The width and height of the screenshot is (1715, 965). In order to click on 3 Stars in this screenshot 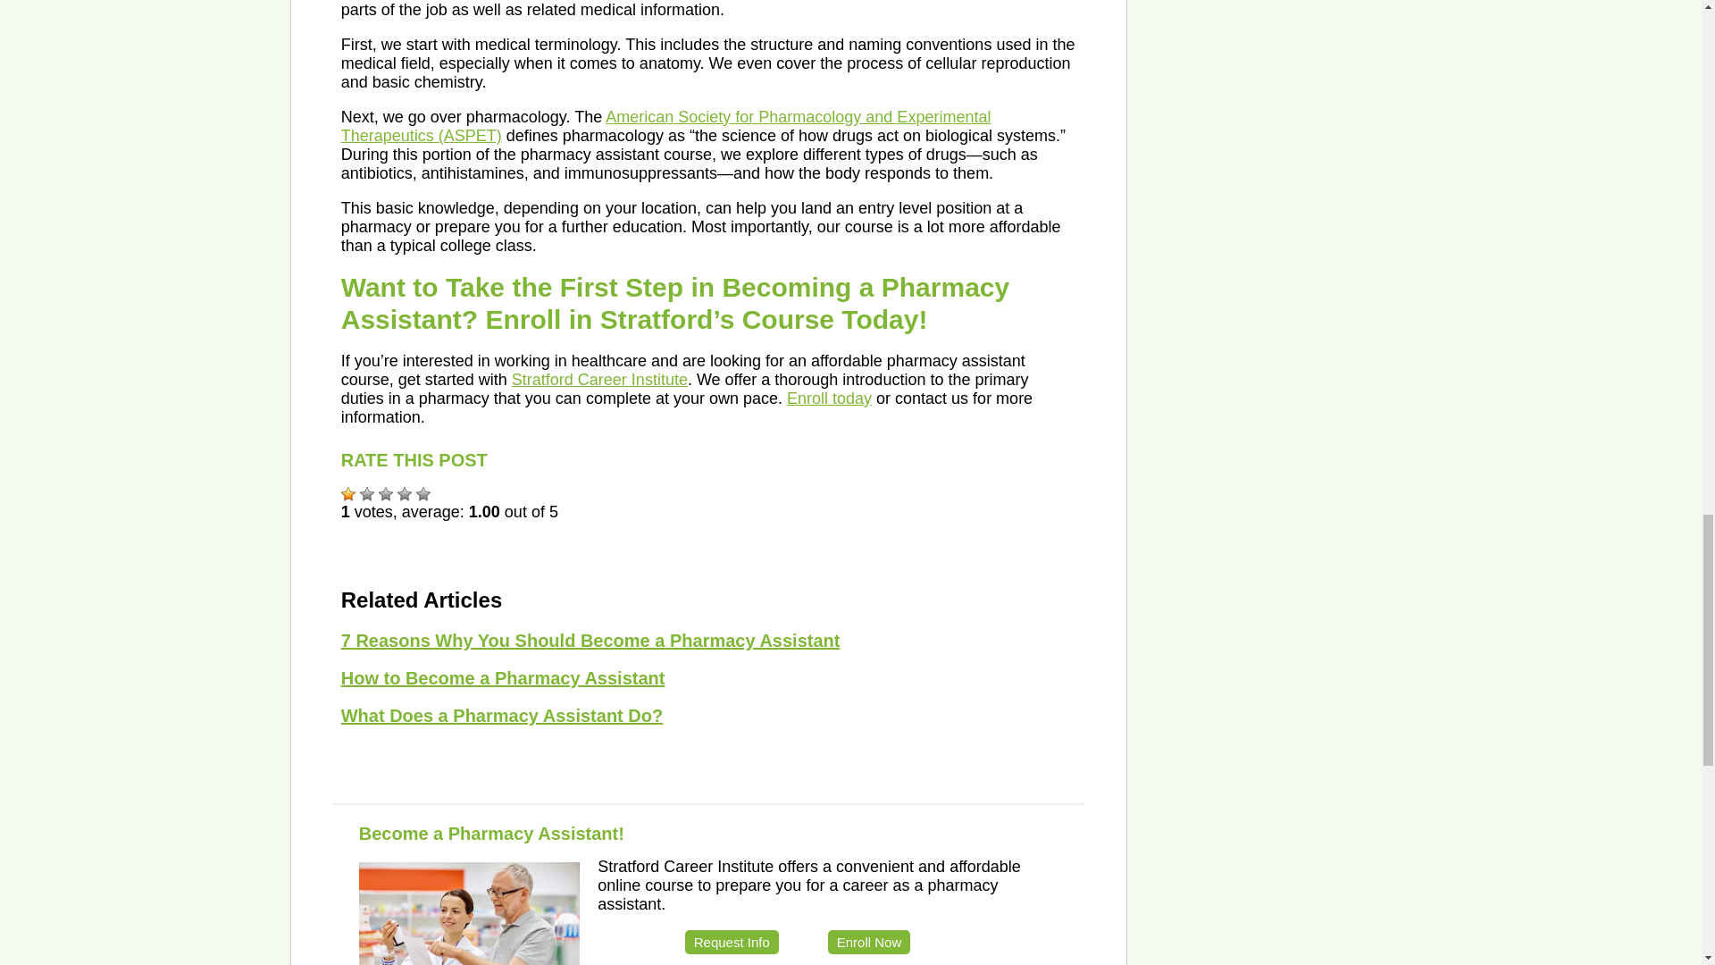, I will do `click(386, 493)`.